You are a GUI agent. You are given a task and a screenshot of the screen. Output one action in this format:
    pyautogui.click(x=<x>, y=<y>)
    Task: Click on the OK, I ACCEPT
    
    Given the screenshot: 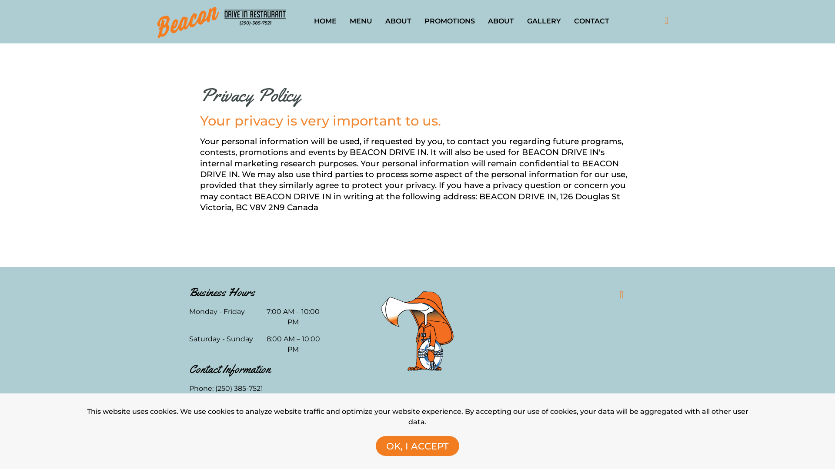 What is the action you would take?
    pyautogui.click(x=417, y=446)
    